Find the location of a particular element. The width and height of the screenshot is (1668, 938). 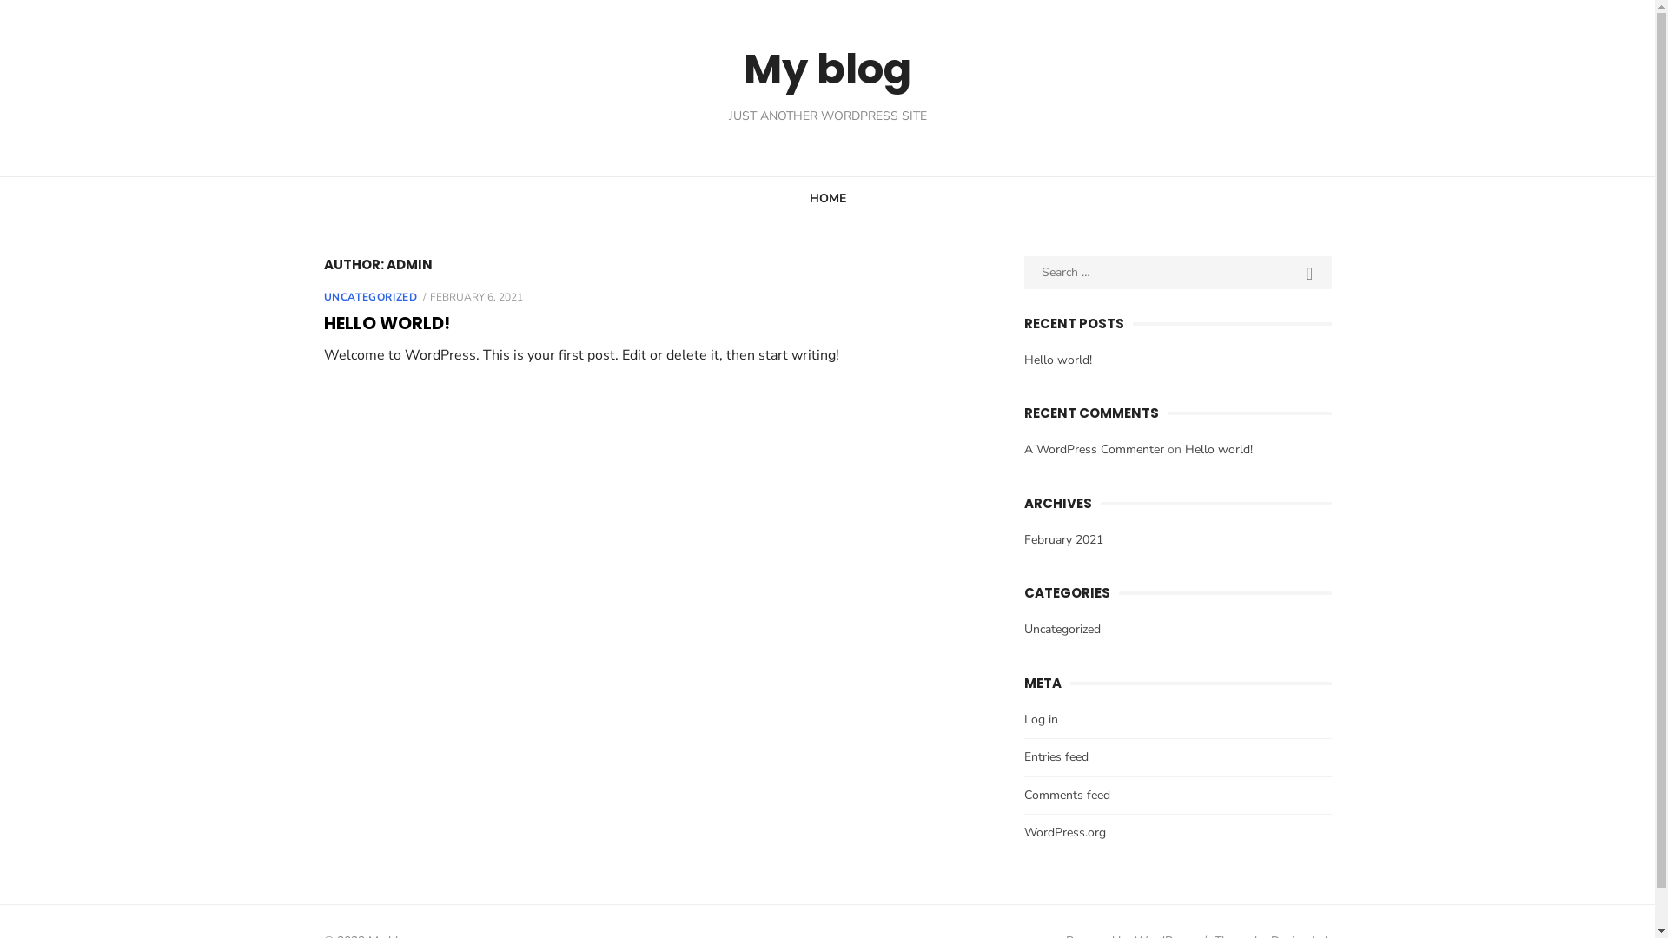

FEBRUARY 6, 2021 is located at coordinates (476, 297).